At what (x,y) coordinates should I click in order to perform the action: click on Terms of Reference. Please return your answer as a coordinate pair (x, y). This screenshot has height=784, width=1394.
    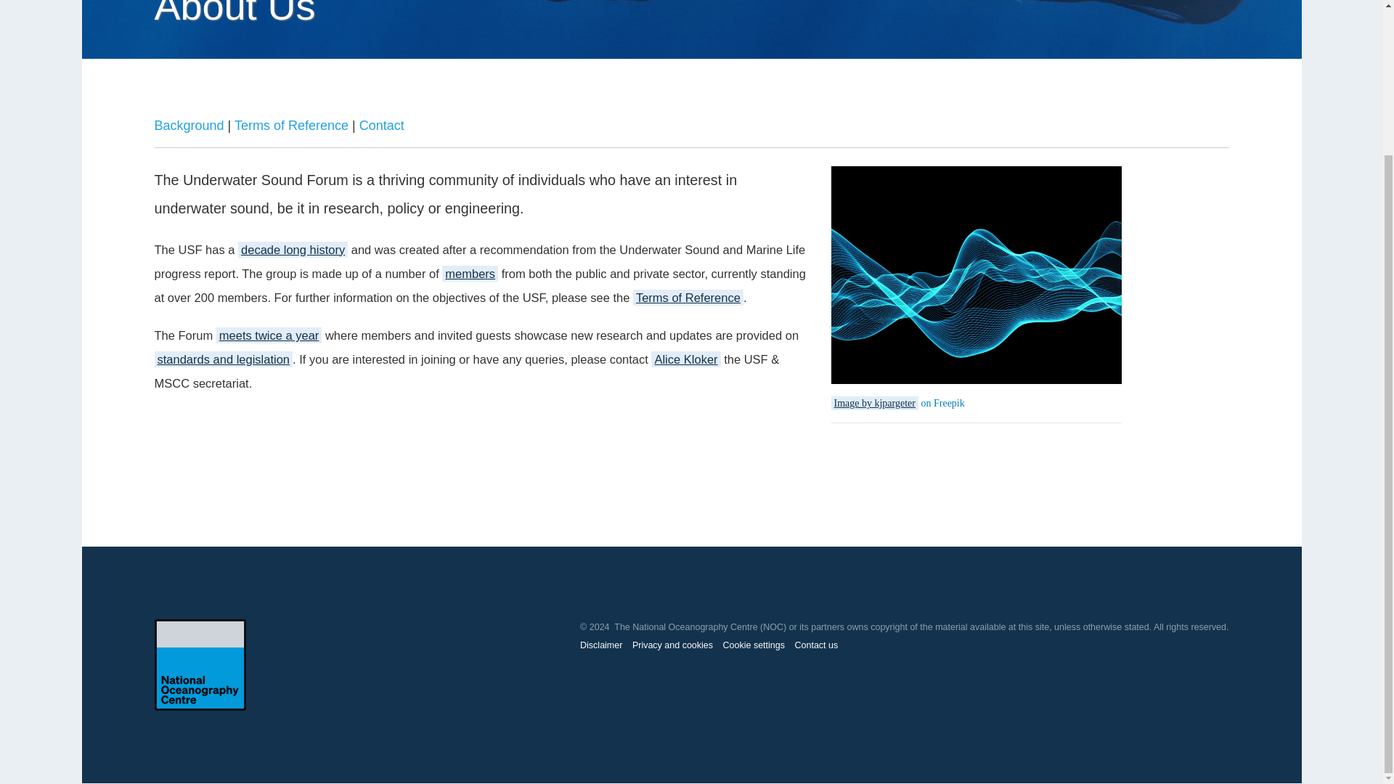
    Looking at the image, I should click on (688, 298).